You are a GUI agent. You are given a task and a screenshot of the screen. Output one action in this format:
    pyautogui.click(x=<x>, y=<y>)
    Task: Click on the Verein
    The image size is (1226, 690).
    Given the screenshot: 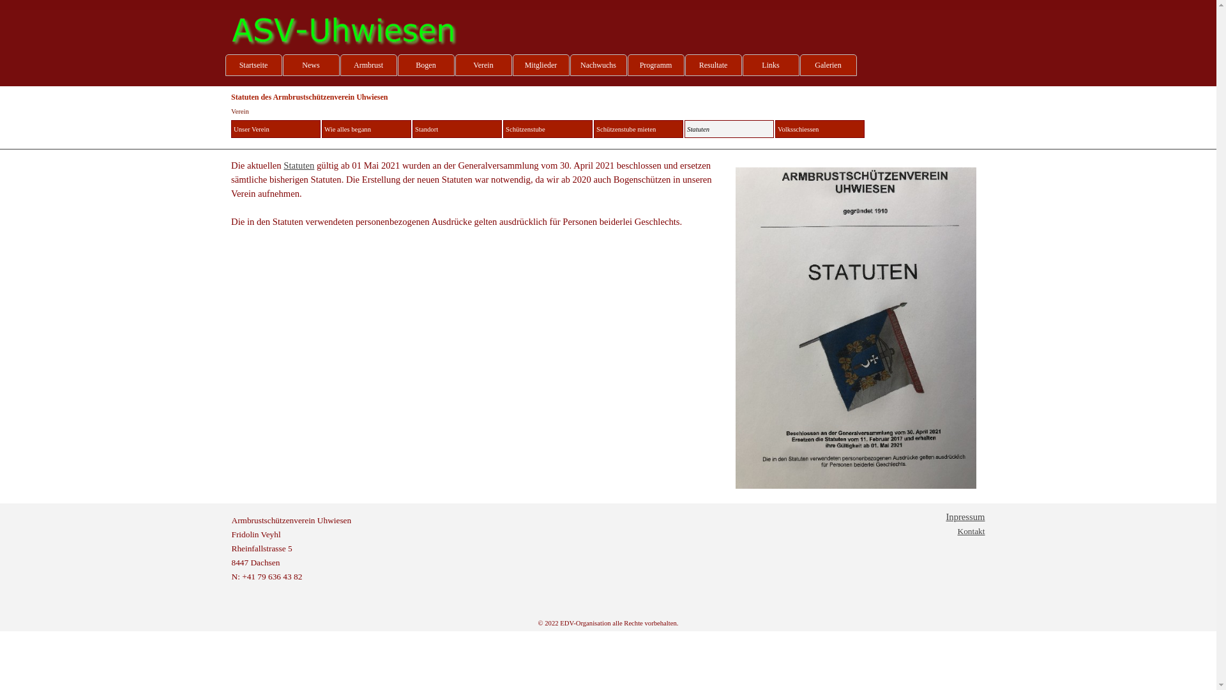 What is the action you would take?
    pyautogui.click(x=240, y=111)
    